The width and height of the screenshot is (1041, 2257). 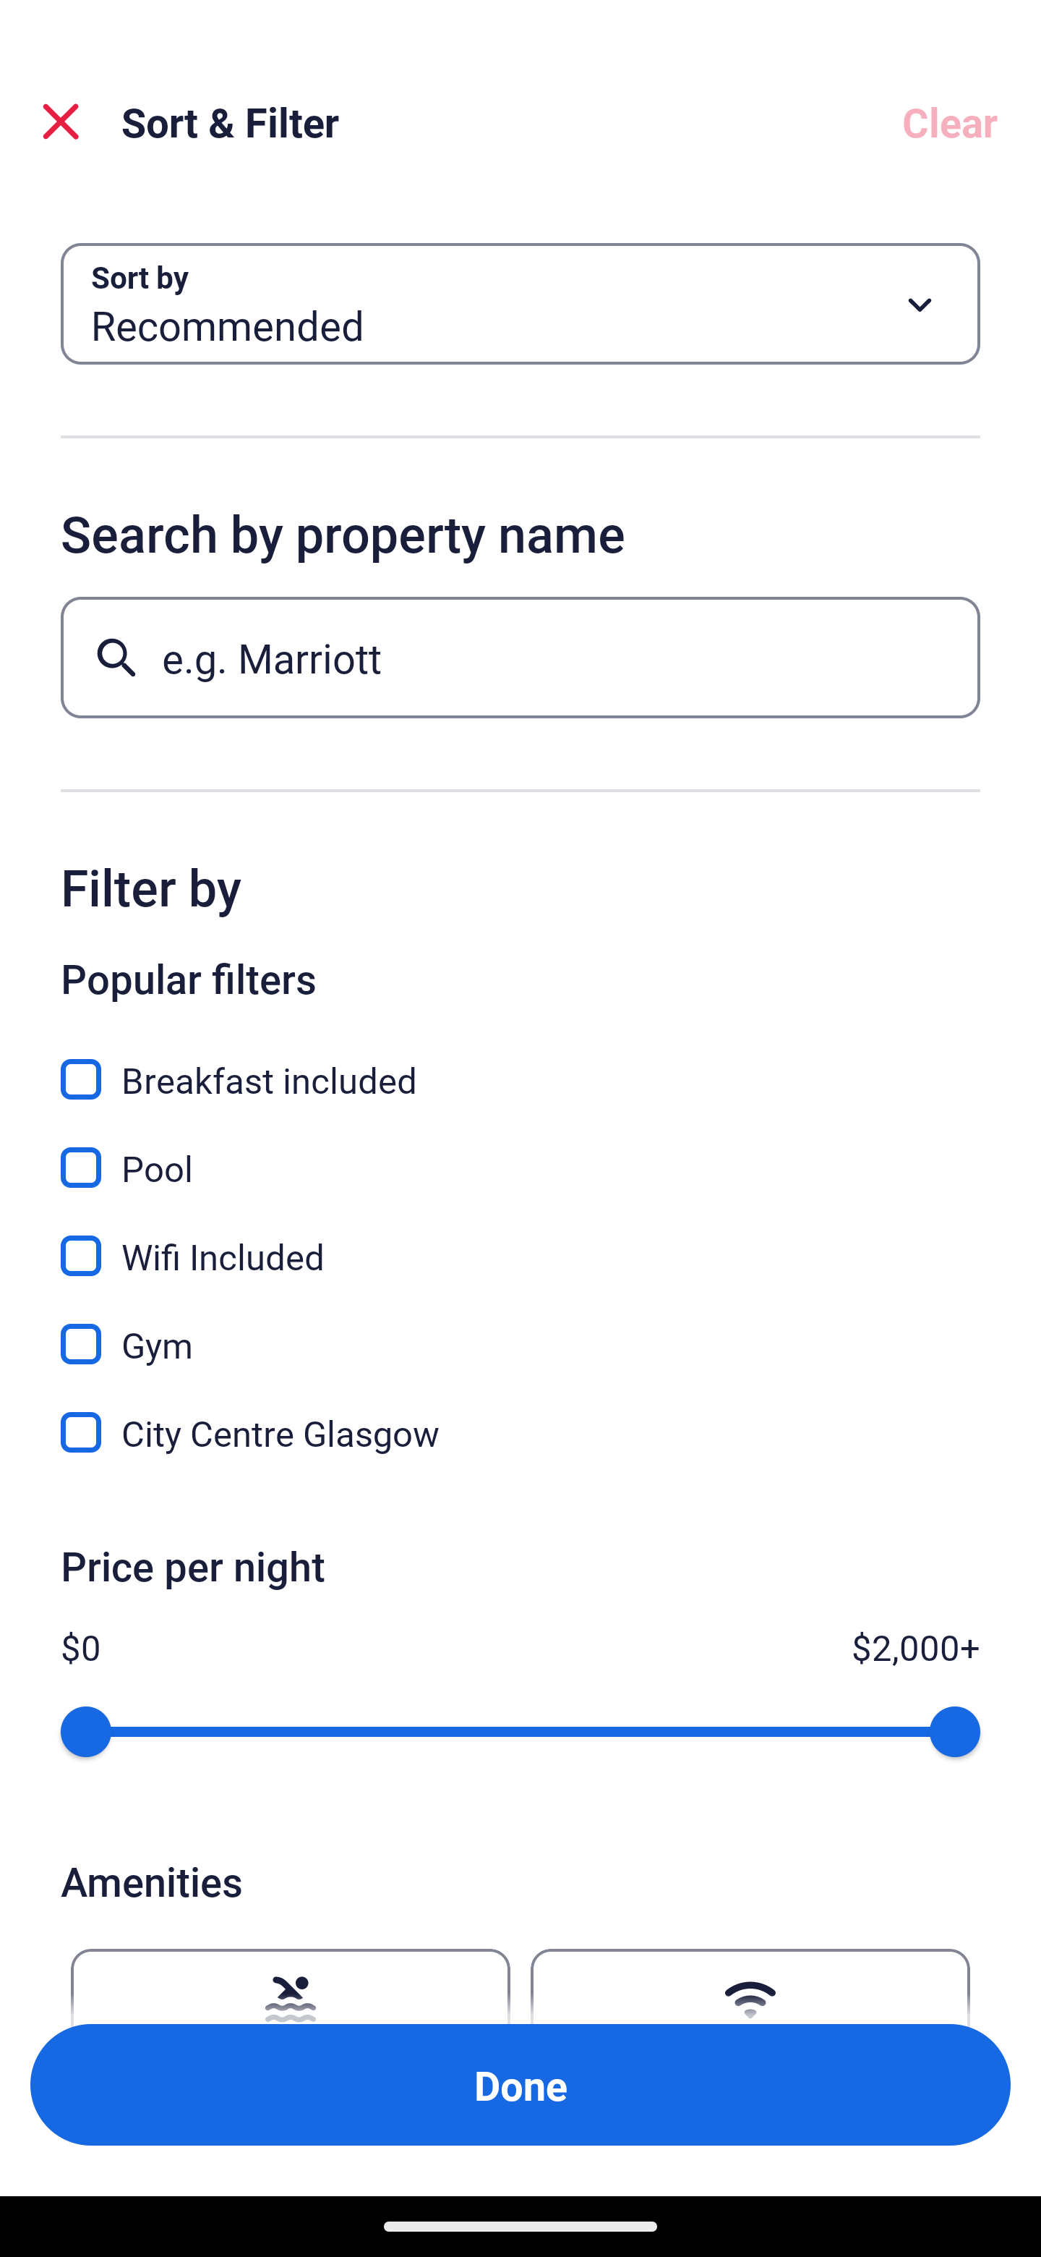 What do you see at coordinates (520, 304) in the screenshot?
I see `Sort by Button Recommended` at bounding box center [520, 304].